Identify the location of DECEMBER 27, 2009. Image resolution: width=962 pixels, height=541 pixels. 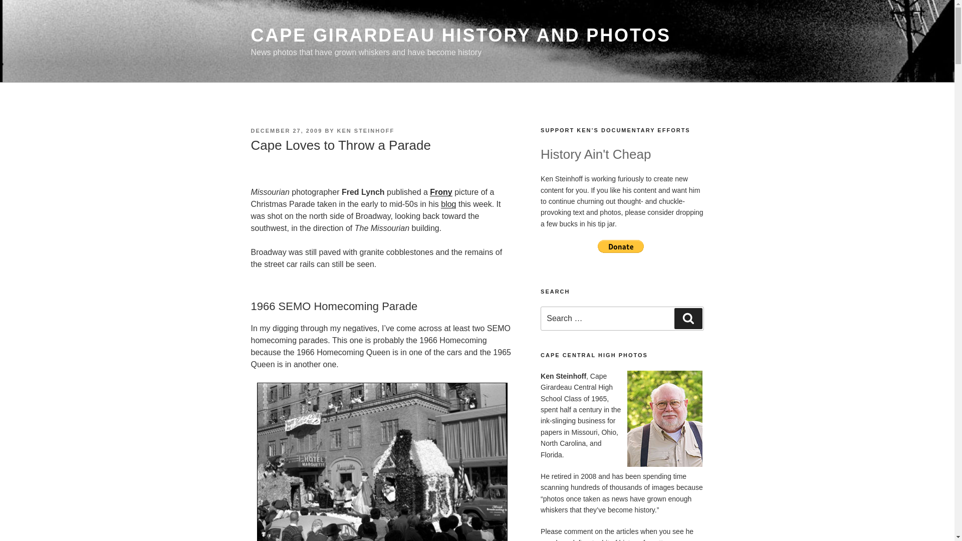
(286, 130).